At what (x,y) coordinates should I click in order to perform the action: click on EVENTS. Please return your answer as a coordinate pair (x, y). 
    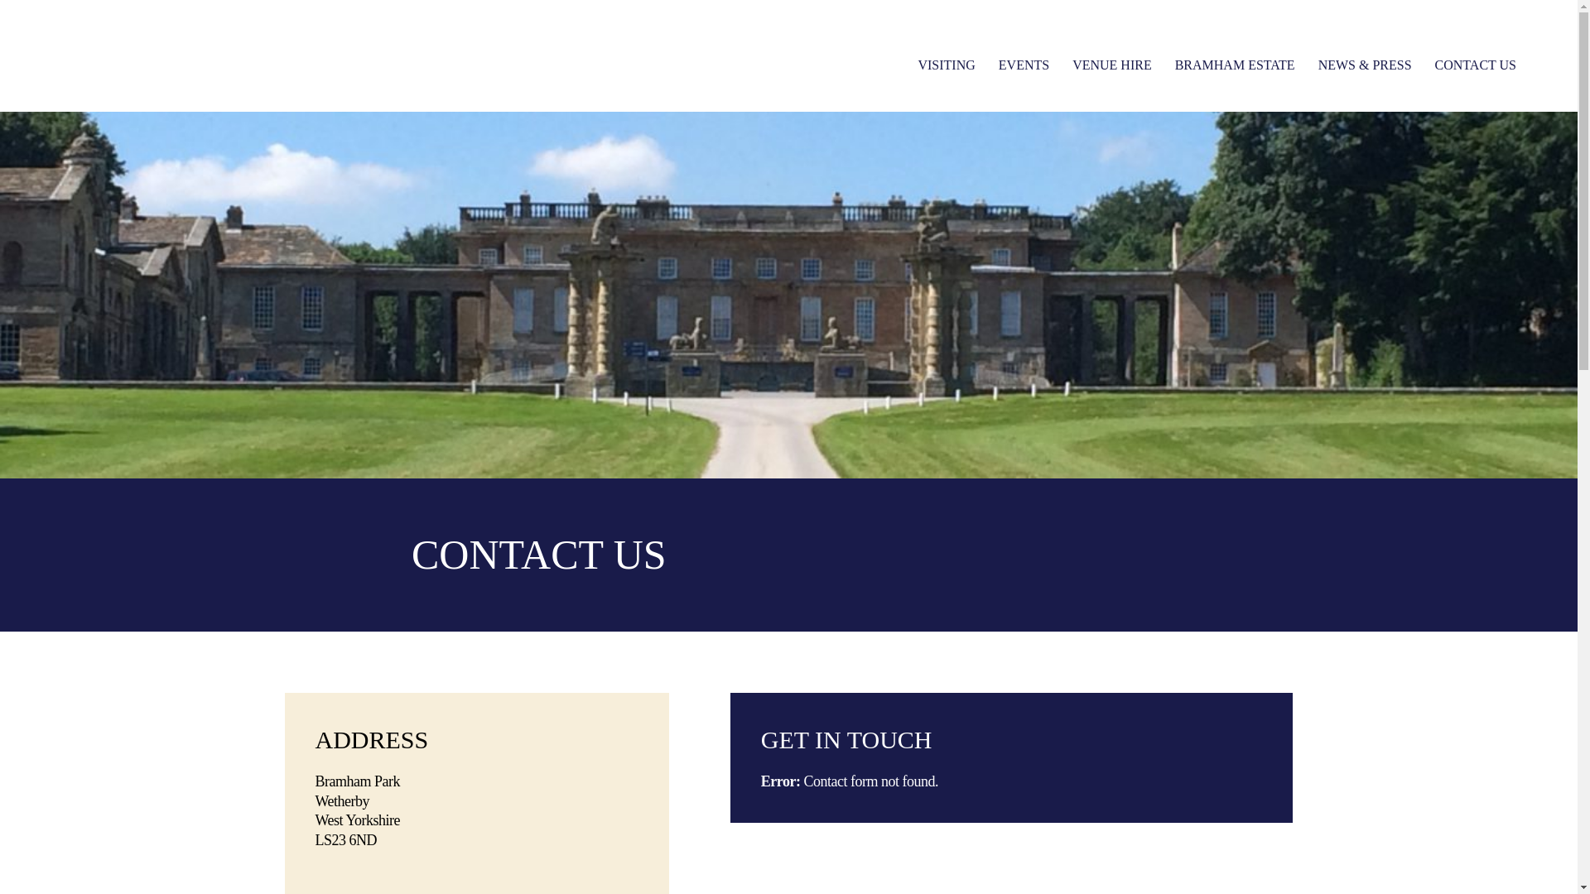
    Looking at the image, I should click on (1024, 65).